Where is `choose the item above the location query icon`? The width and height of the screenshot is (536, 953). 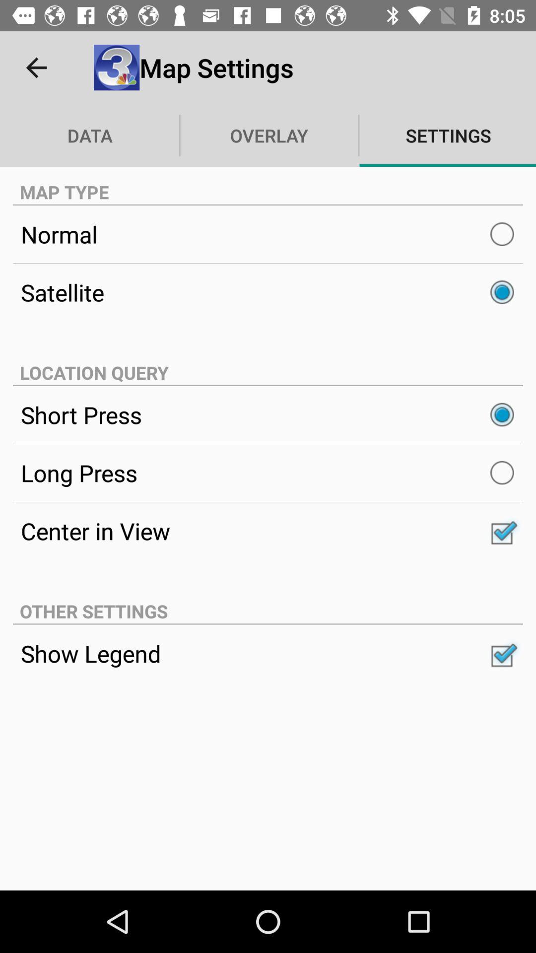 choose the item above the location query icon is located at coordinates (268, 292).